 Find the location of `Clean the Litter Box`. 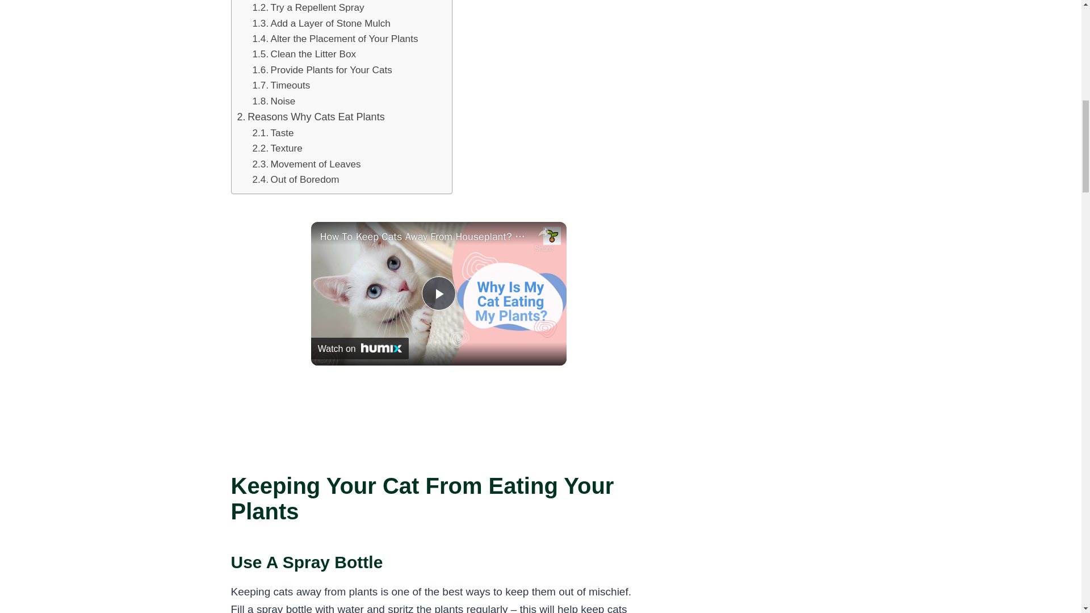

Clean the Litter Box is located at coordinates (304, 54).